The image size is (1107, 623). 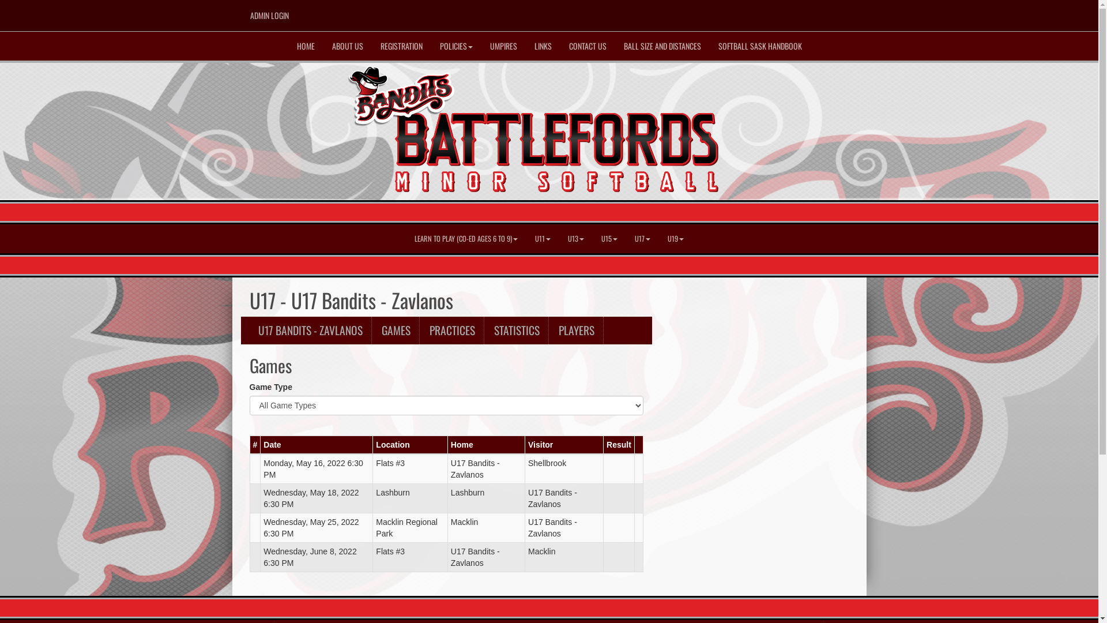 I want to click on GAMES, so click(x=396, y=331).